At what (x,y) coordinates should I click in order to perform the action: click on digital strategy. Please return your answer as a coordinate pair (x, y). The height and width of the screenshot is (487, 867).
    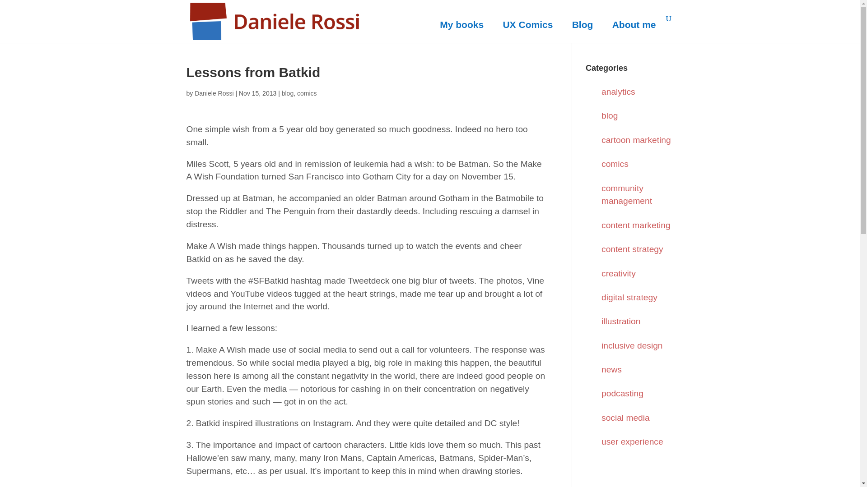
    Looking at the image, I should click on (629, 297).